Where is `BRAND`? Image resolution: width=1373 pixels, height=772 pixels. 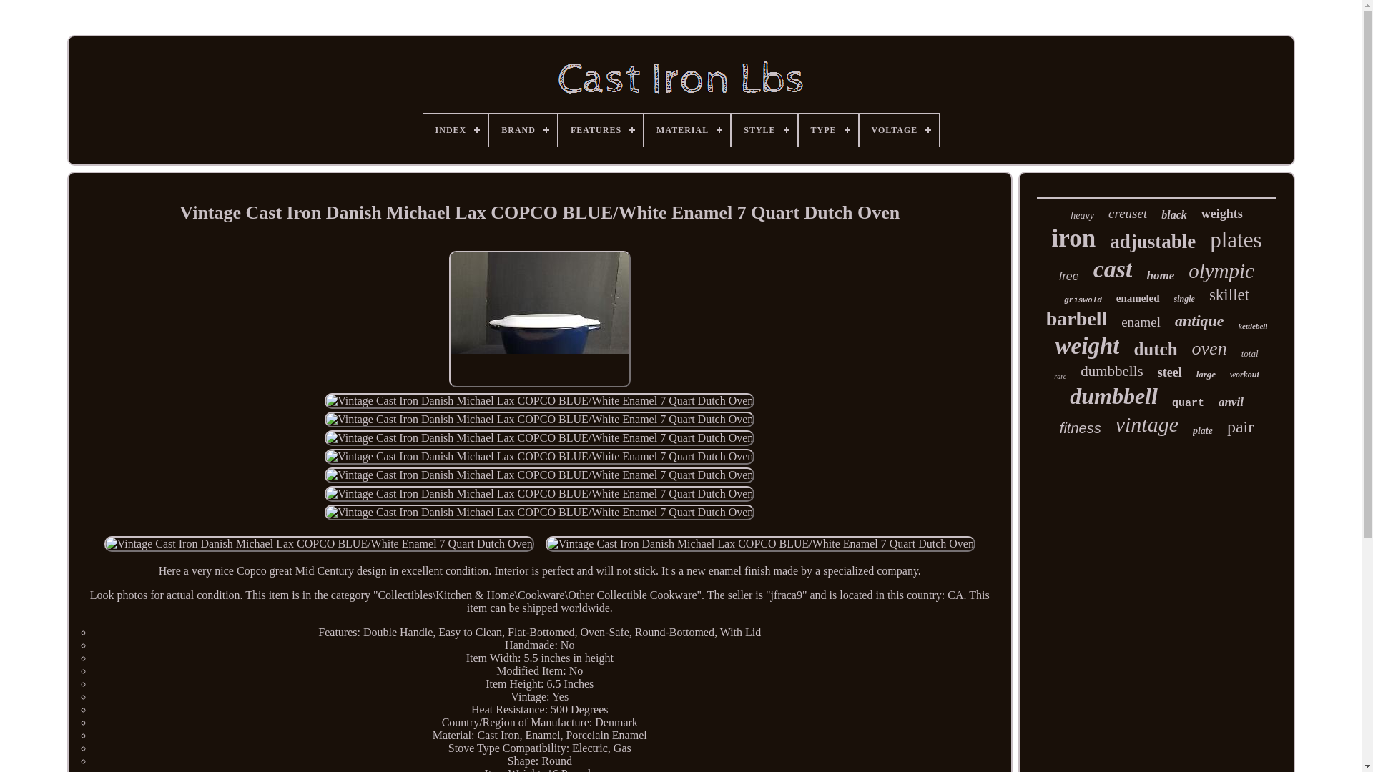
BRAND is located at coordinates (523, 130).